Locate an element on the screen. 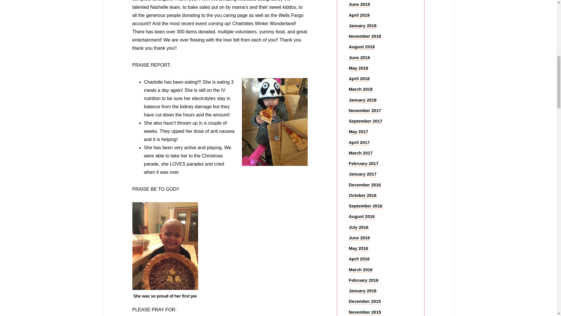 This screenshot has width=561, height=316. April 2019 is located at coordinates (359, 15).